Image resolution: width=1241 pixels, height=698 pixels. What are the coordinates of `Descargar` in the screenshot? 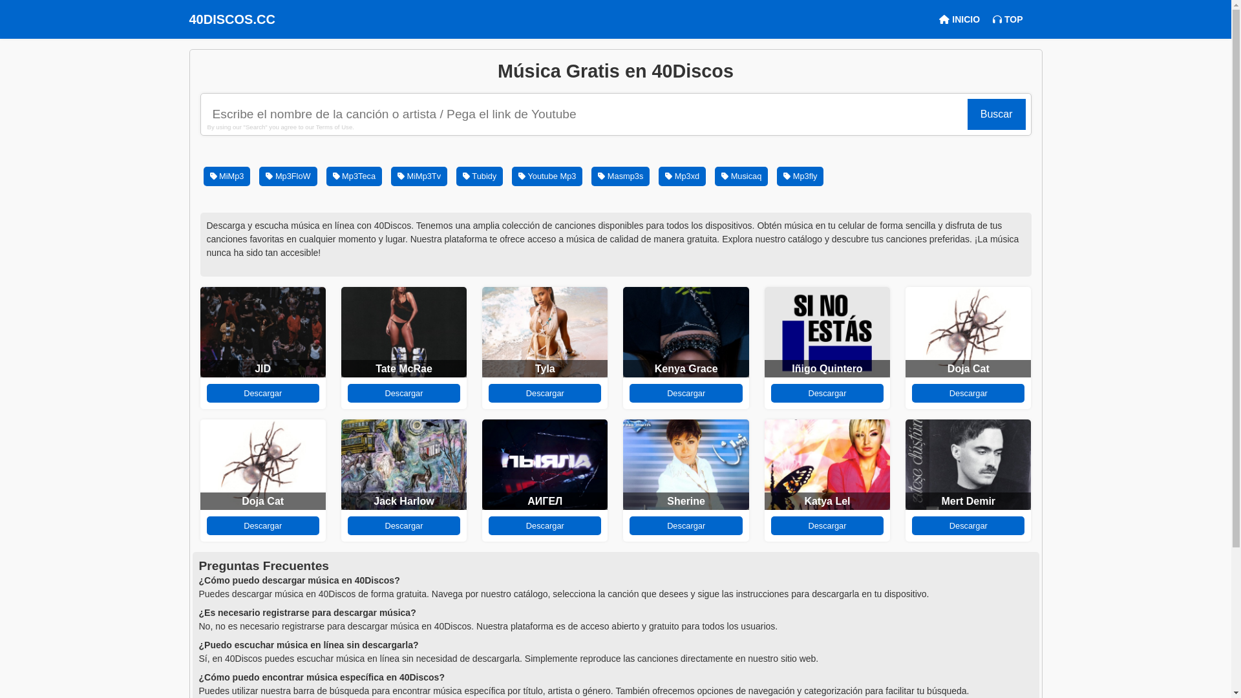 It's located at (968, 393).